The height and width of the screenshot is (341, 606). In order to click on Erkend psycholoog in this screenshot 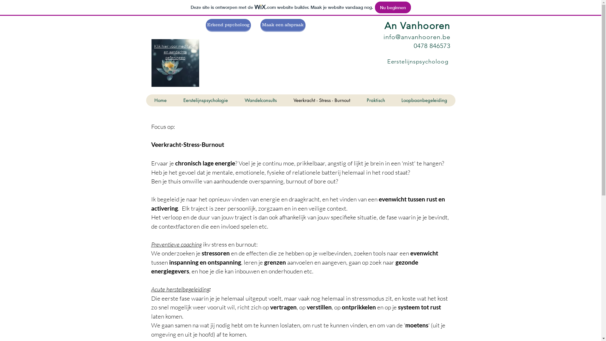, I will do `click(229, 25)`.